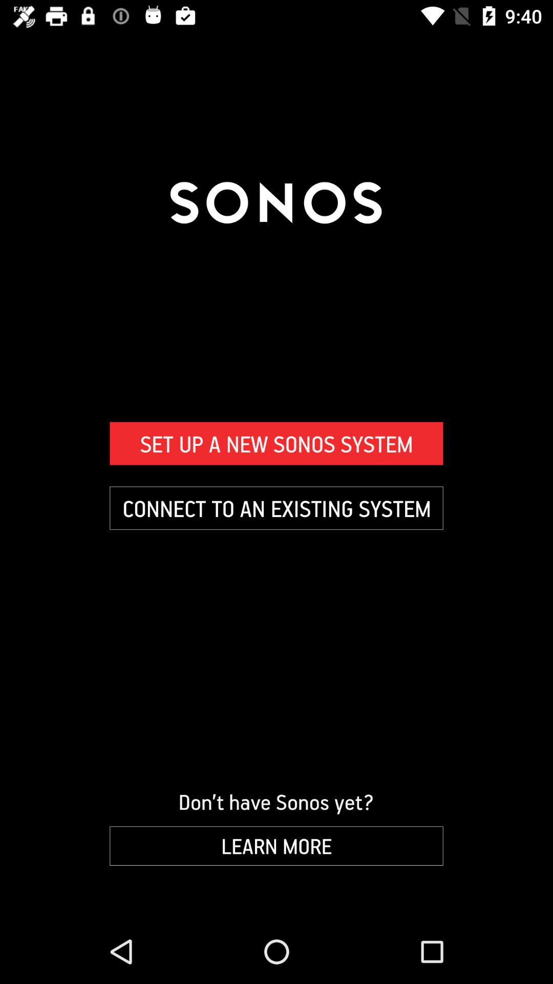 The width and height of the screenshot is (553, 984). Describe the element at coordinates (276, 443) in the screenshot. I see `click set up a` at that location.